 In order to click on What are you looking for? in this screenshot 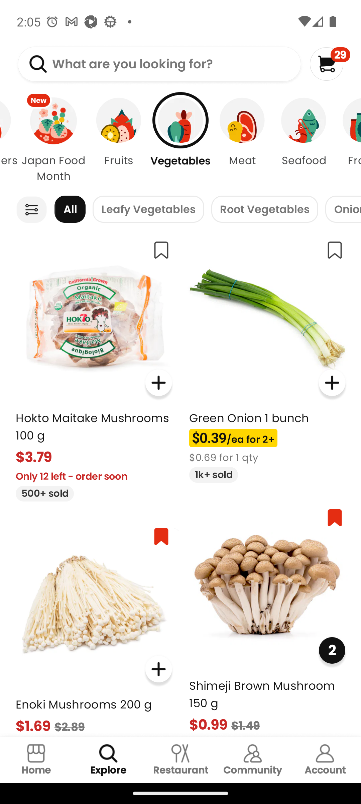, I will do `click(159, 64)`.